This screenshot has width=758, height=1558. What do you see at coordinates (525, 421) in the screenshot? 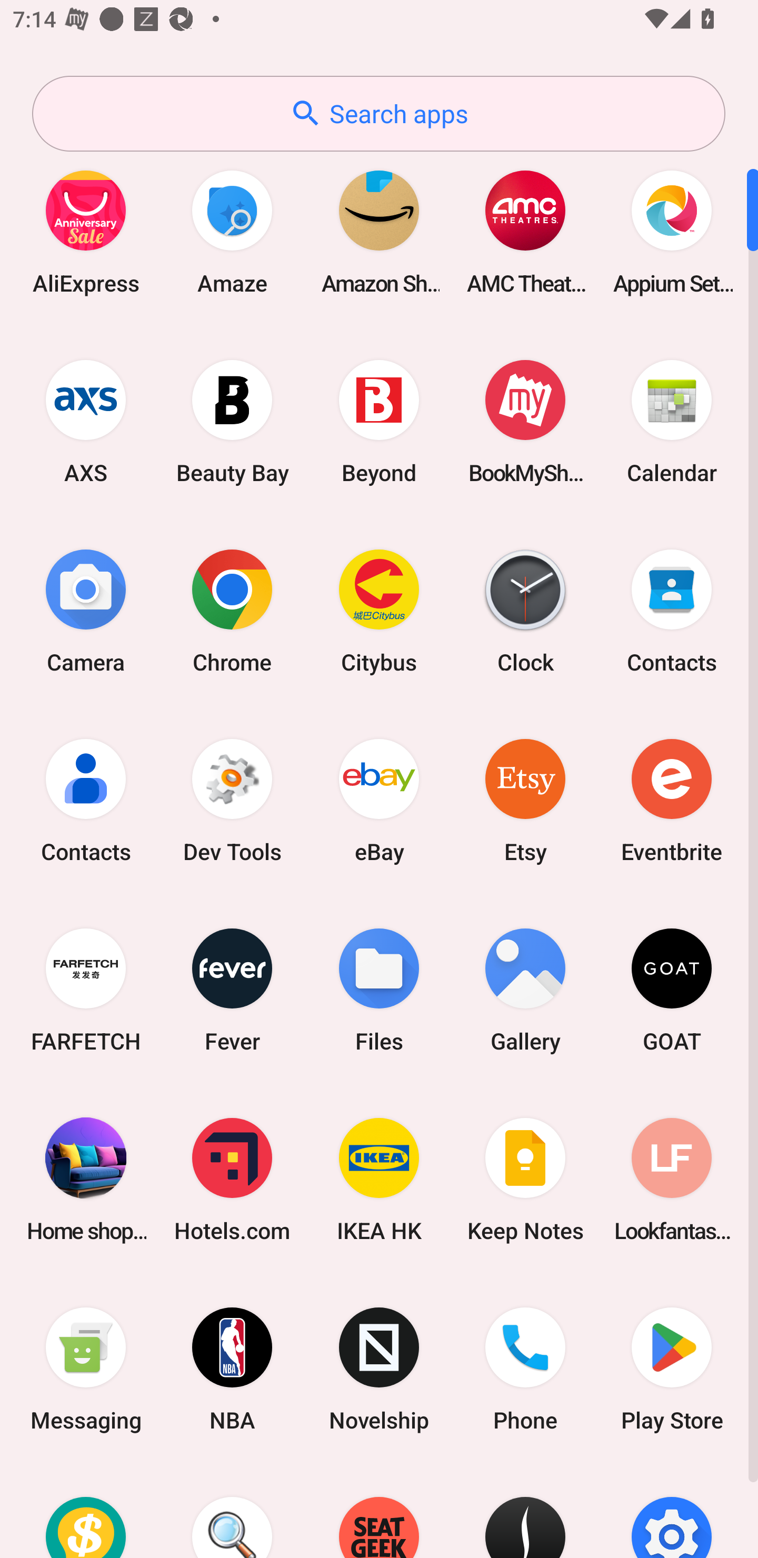
I see `BookMyShow` at bounding box center [525, 421].